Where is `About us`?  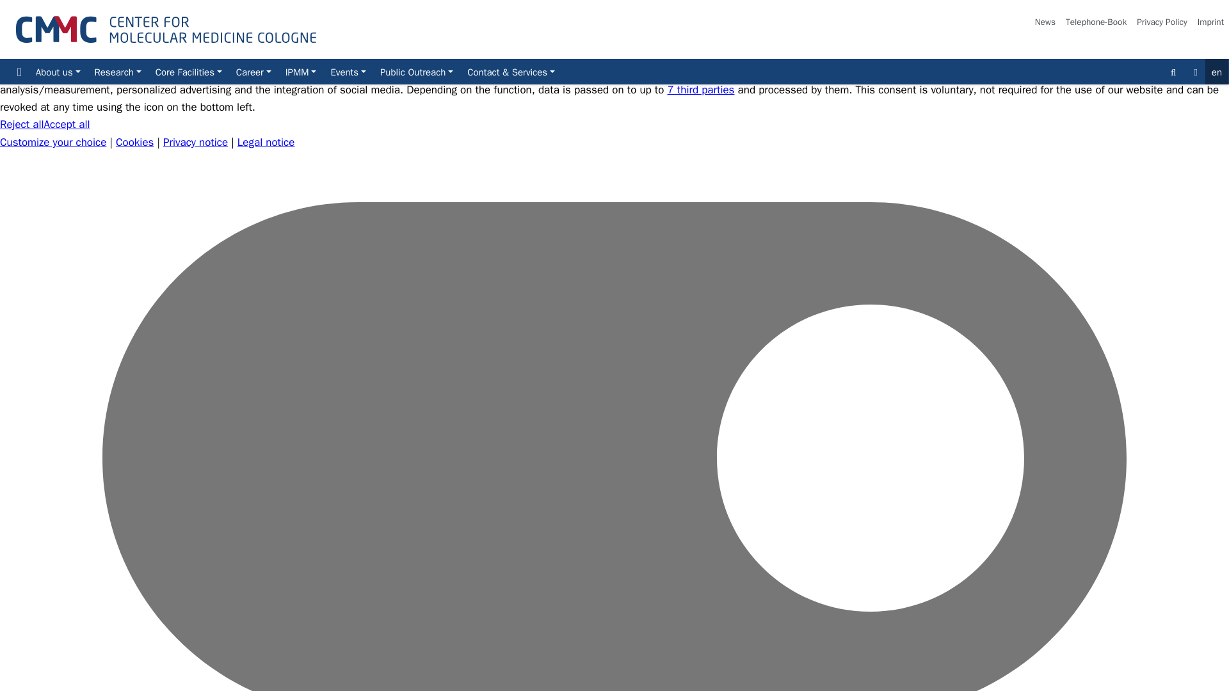 About us is located at coordinates (58, 71).